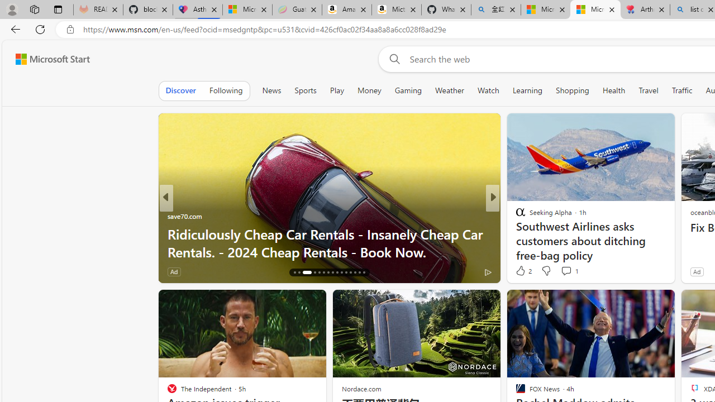 The image size is (715, 402). Describe the element at coordinates (566, 271) in the screenshot. I see `View comments 1 Comment` at that location.